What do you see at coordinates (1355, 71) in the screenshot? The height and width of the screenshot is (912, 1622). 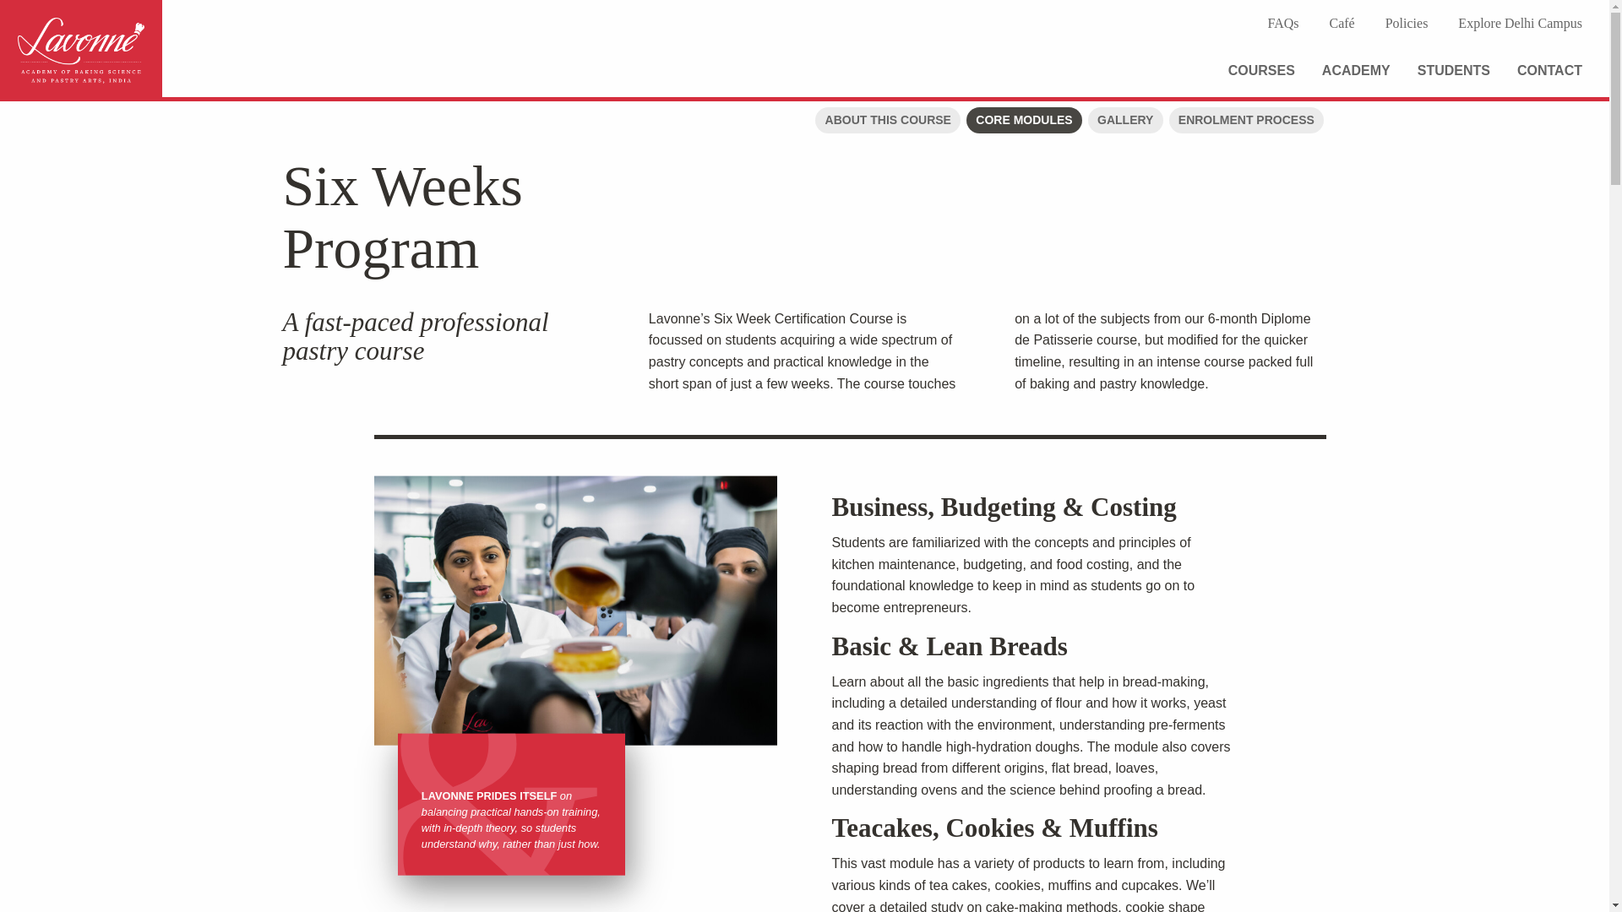 I see `ACADEMY` at bounding box center [1355, 71].